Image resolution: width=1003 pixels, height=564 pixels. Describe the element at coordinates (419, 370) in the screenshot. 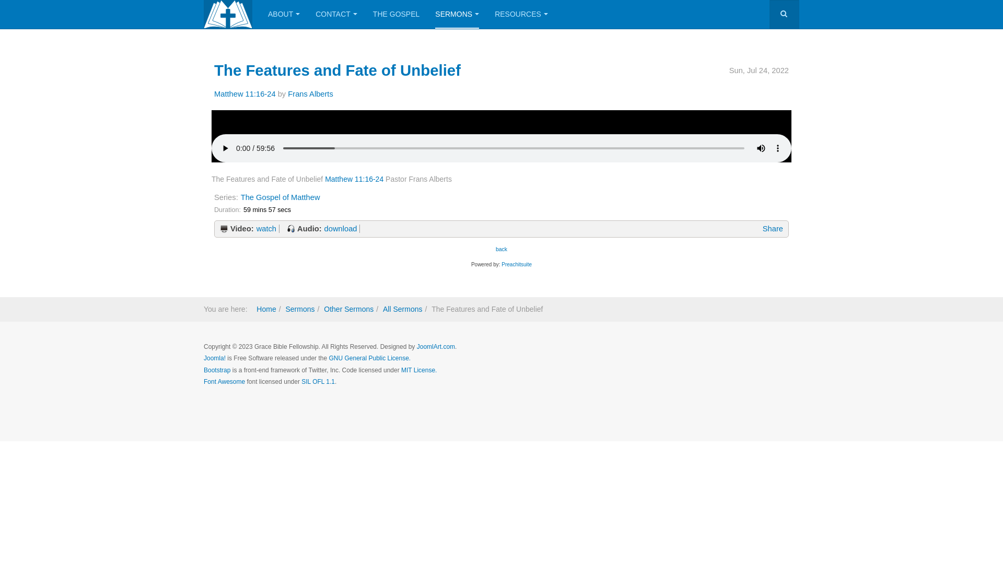

I see `MIT License.` at that location.